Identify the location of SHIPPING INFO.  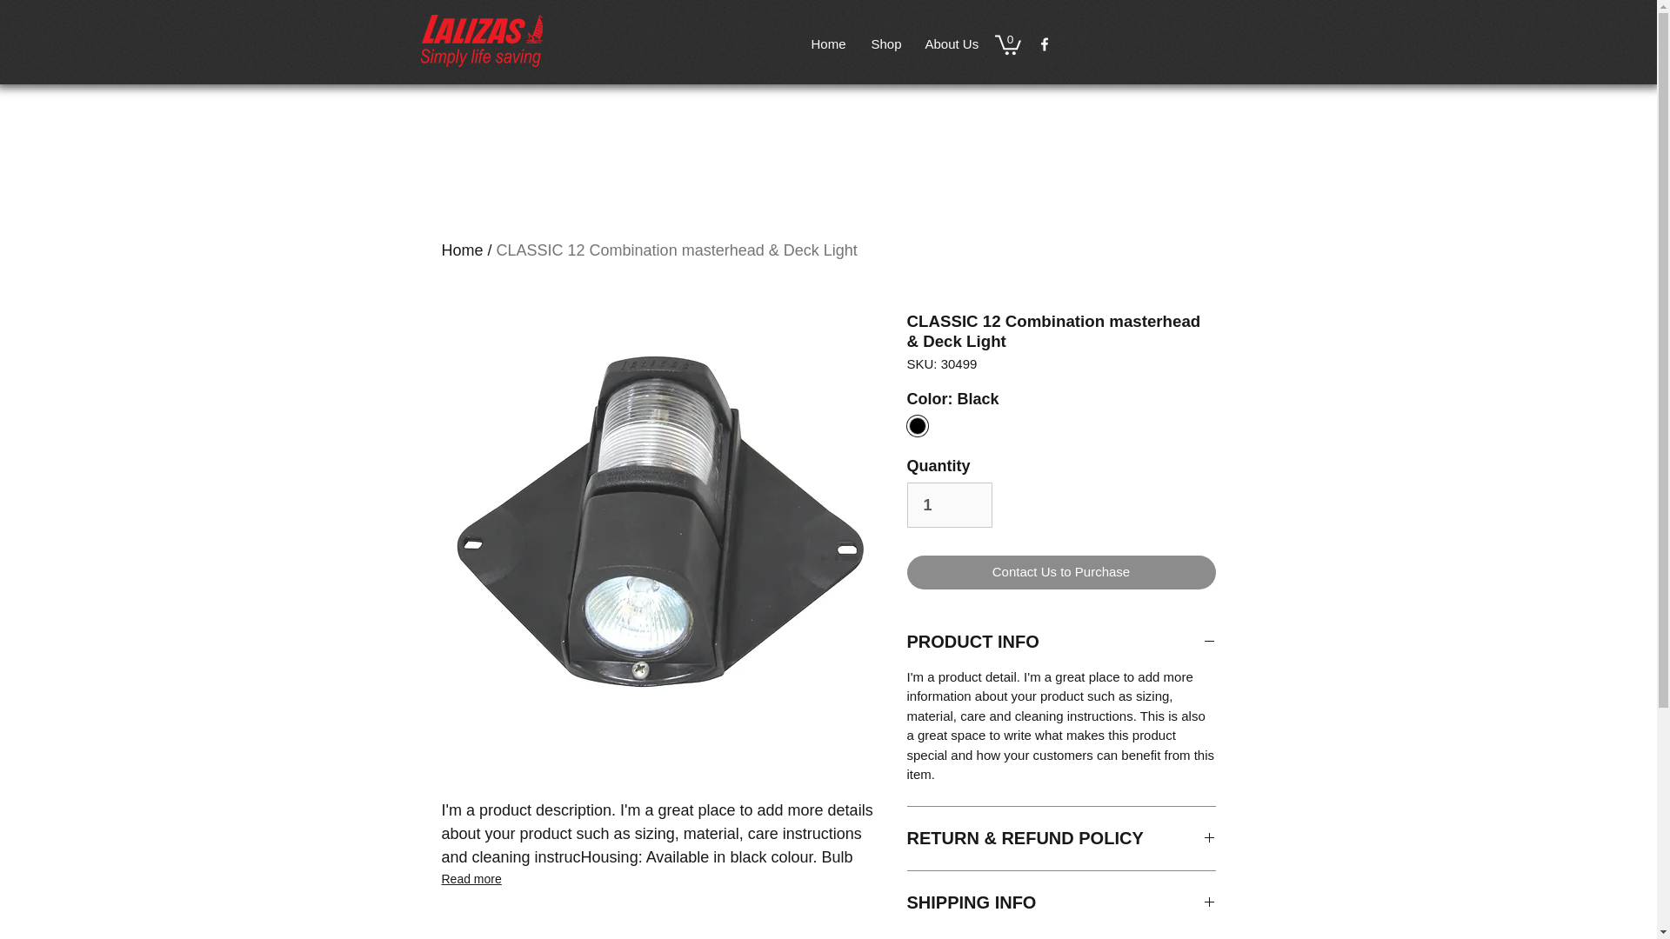
(1061, 902).